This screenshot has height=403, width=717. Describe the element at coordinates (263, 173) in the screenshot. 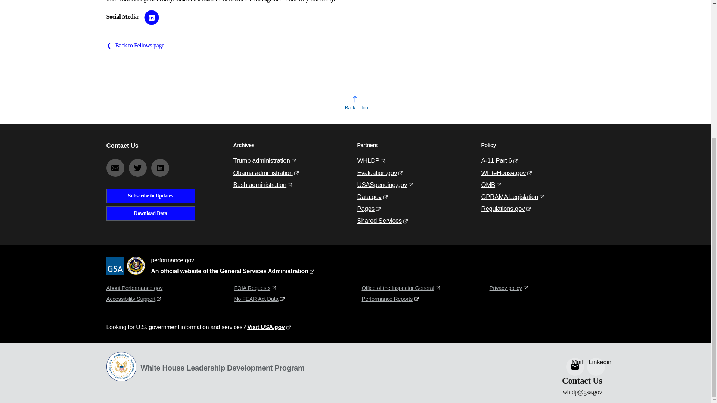

I see `Obama administration` at that location.